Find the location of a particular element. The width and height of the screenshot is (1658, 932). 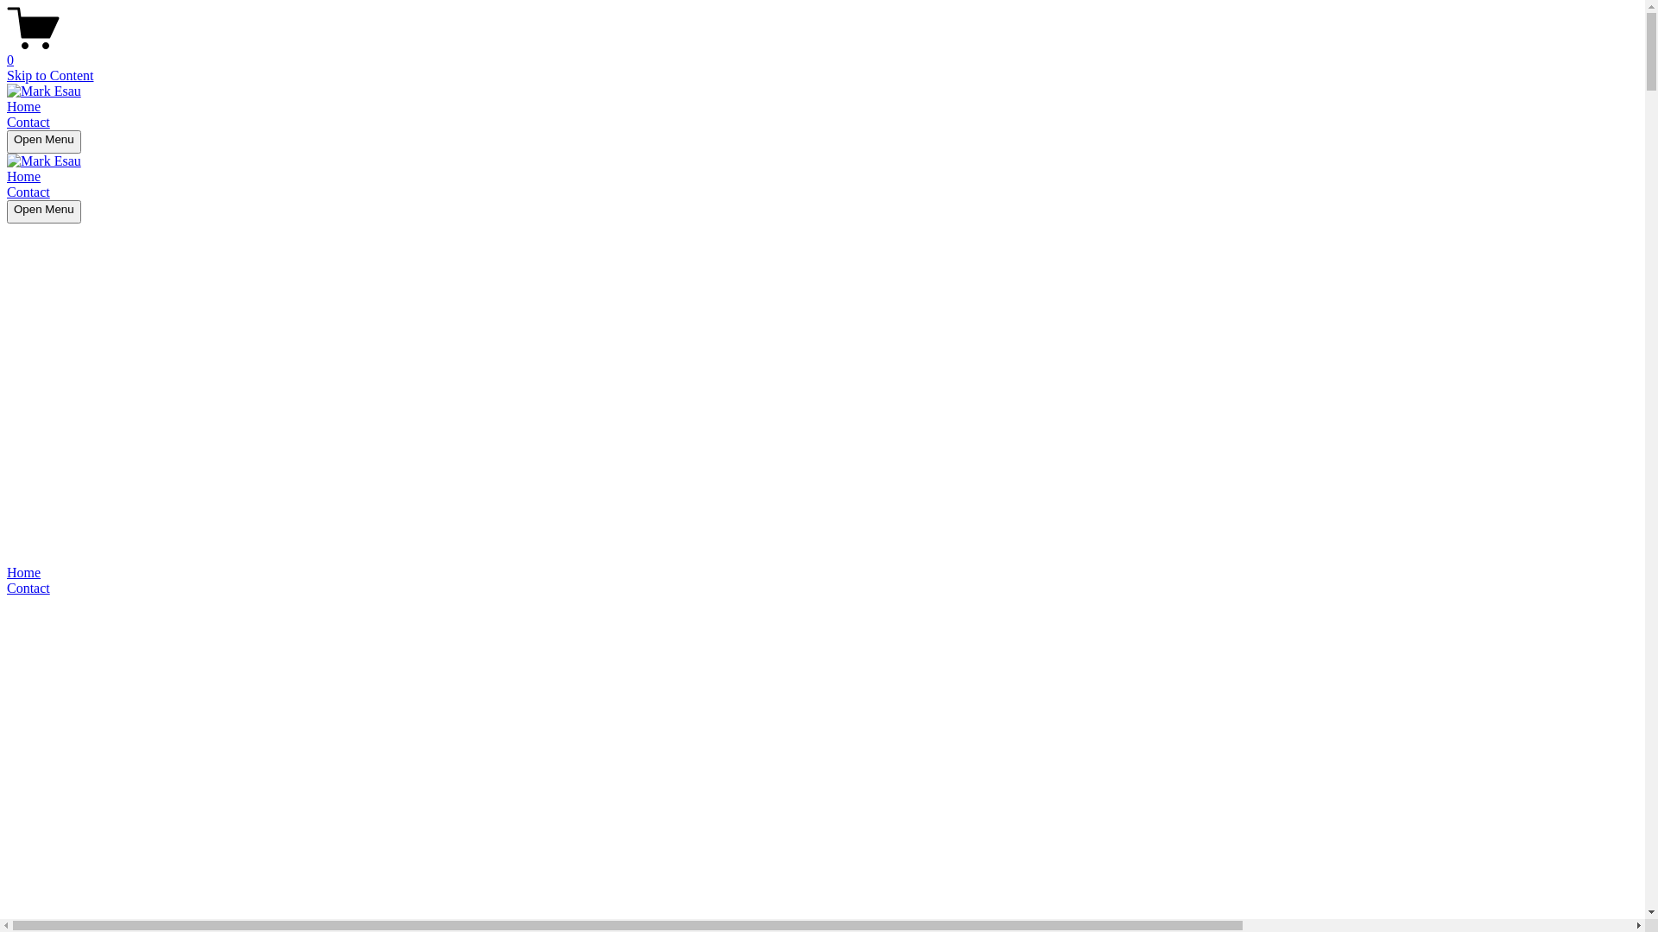

Open Menu is located at coordinates (44, 212).